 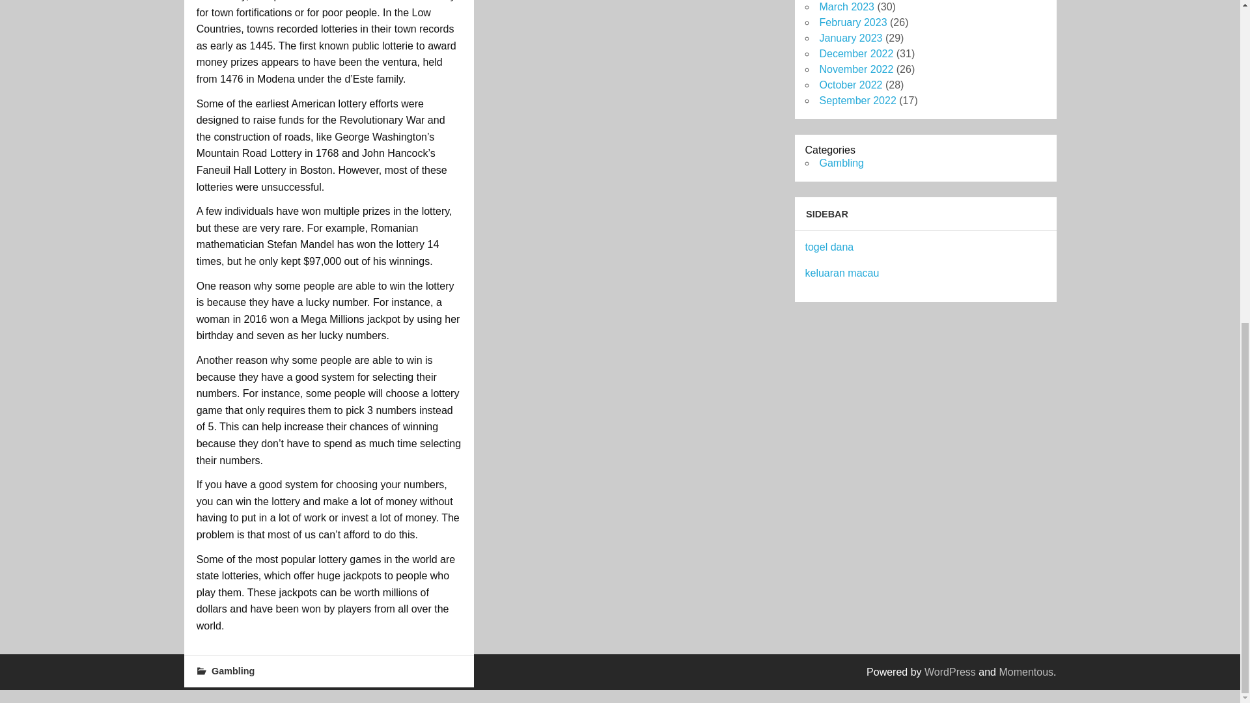 What do you see at coordinates (850, 38) in the screenshot?
I see `January 2023` at bounding box center [850, 38].